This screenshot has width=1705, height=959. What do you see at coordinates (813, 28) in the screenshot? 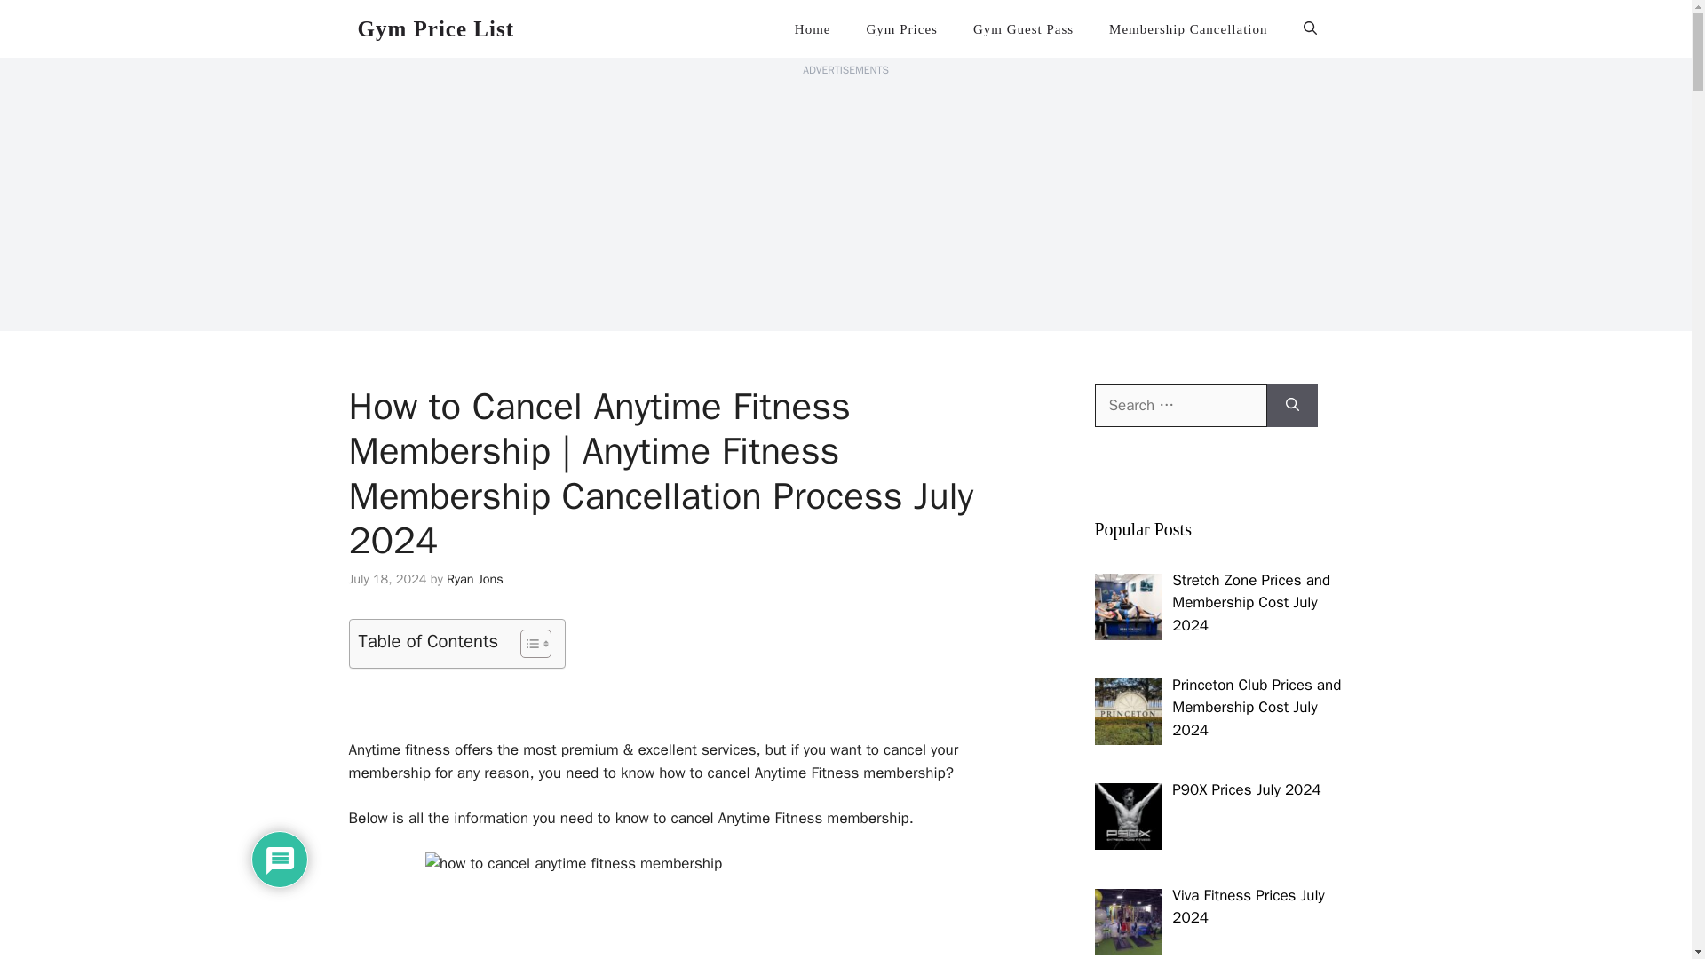
I see `Home` at bounding box center [813, 28].